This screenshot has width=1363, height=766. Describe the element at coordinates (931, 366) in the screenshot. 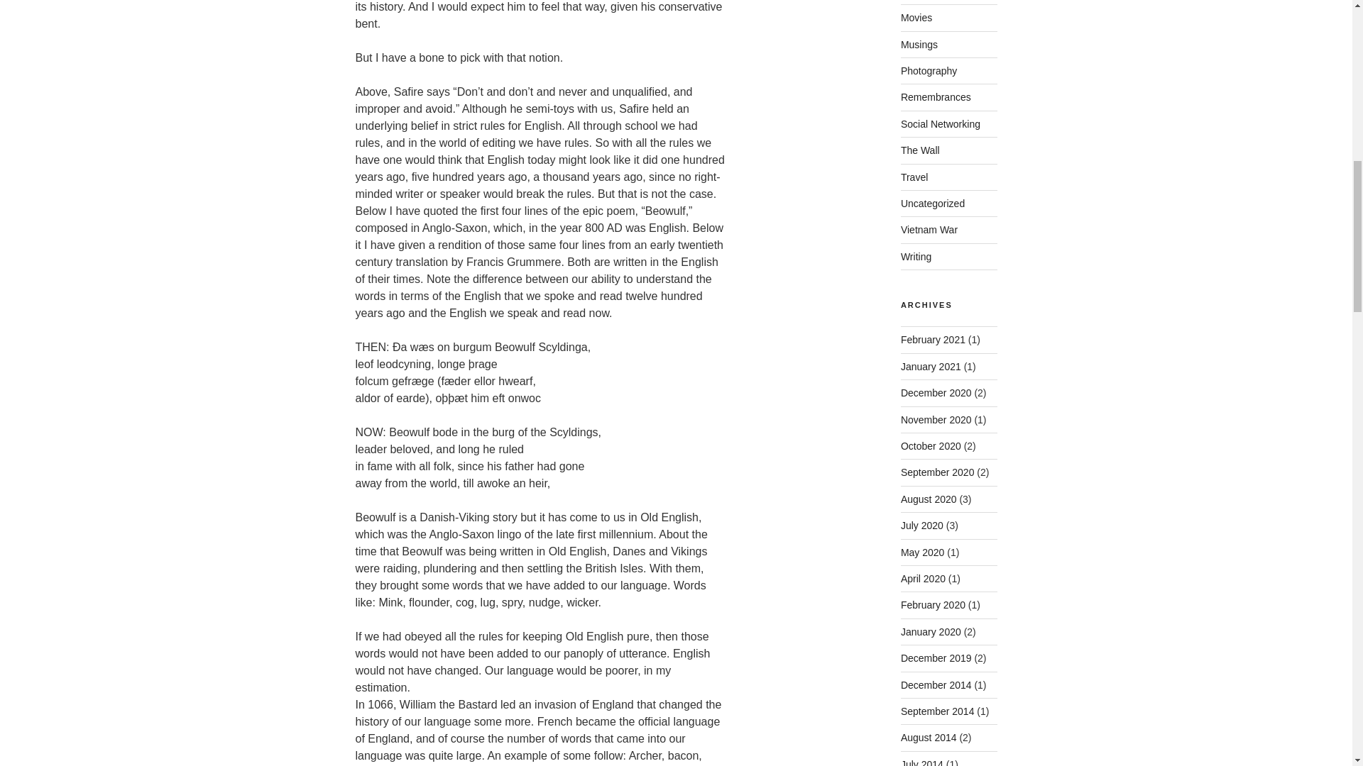

I see `January 2021` at that location.